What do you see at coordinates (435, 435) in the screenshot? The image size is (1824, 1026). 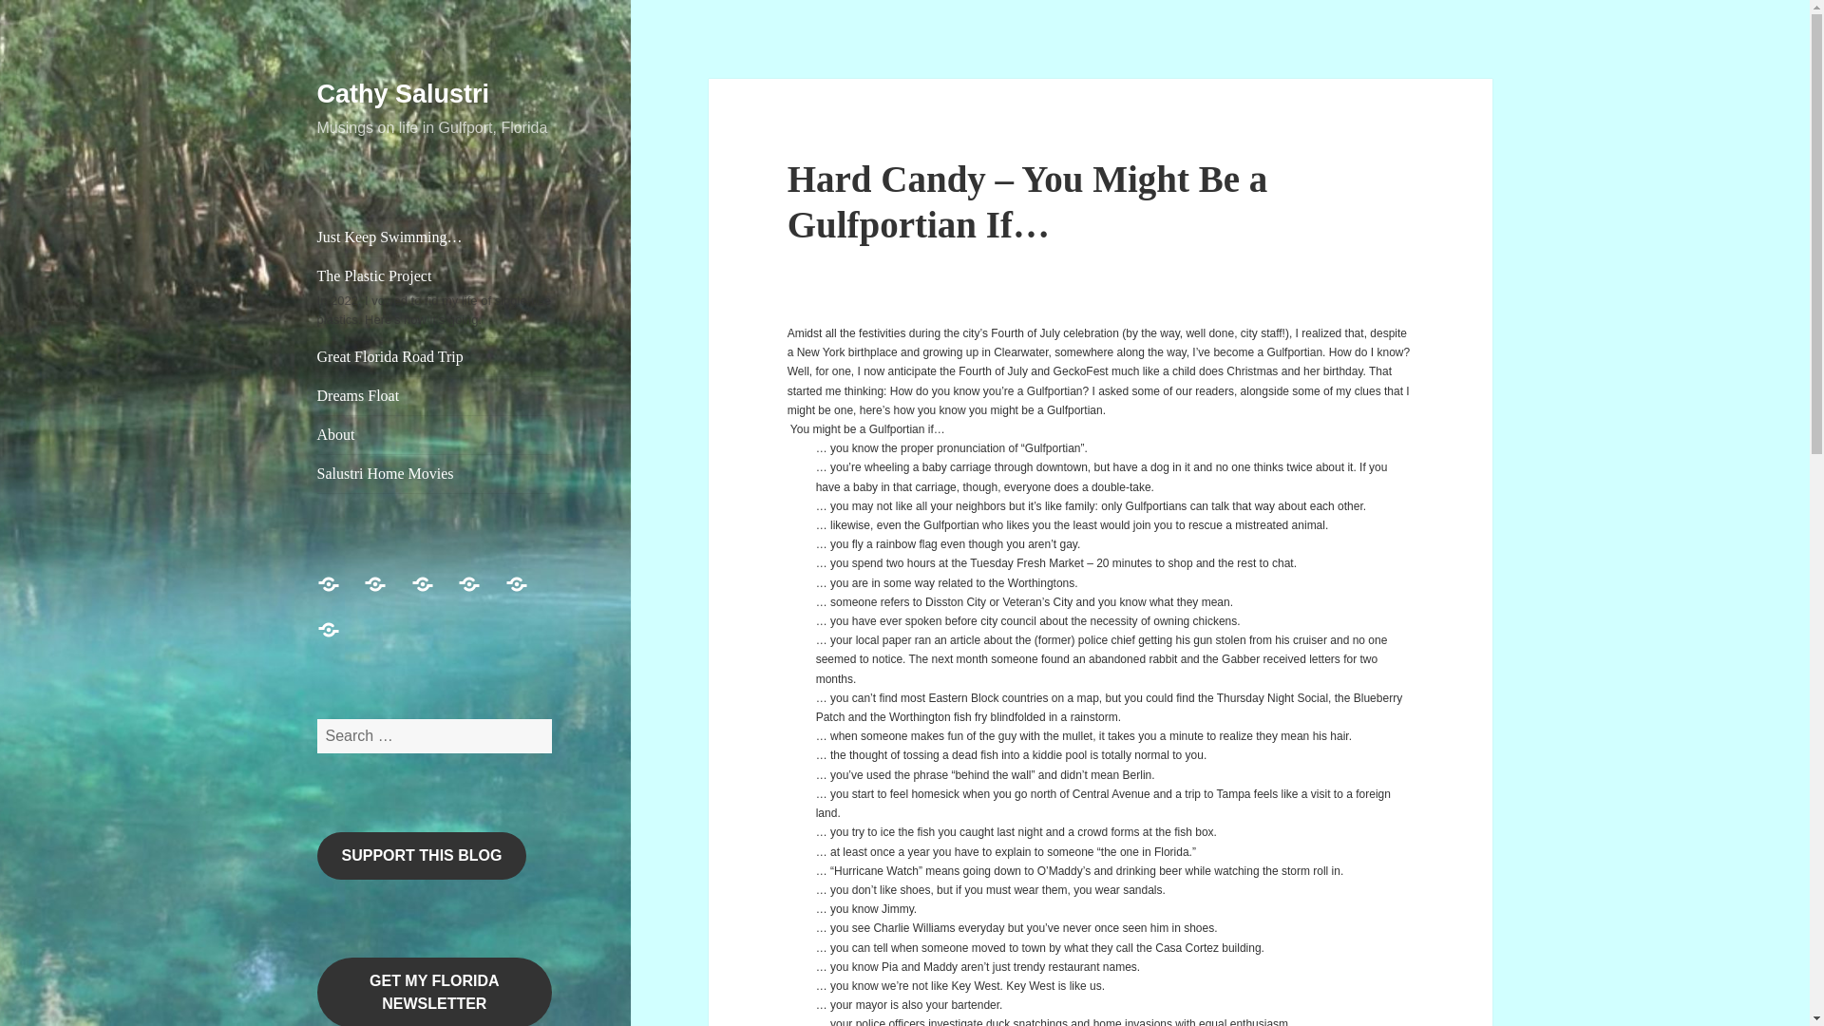 I see `Cathy Salustri, Florida writer` at bounding box center [435, 435].